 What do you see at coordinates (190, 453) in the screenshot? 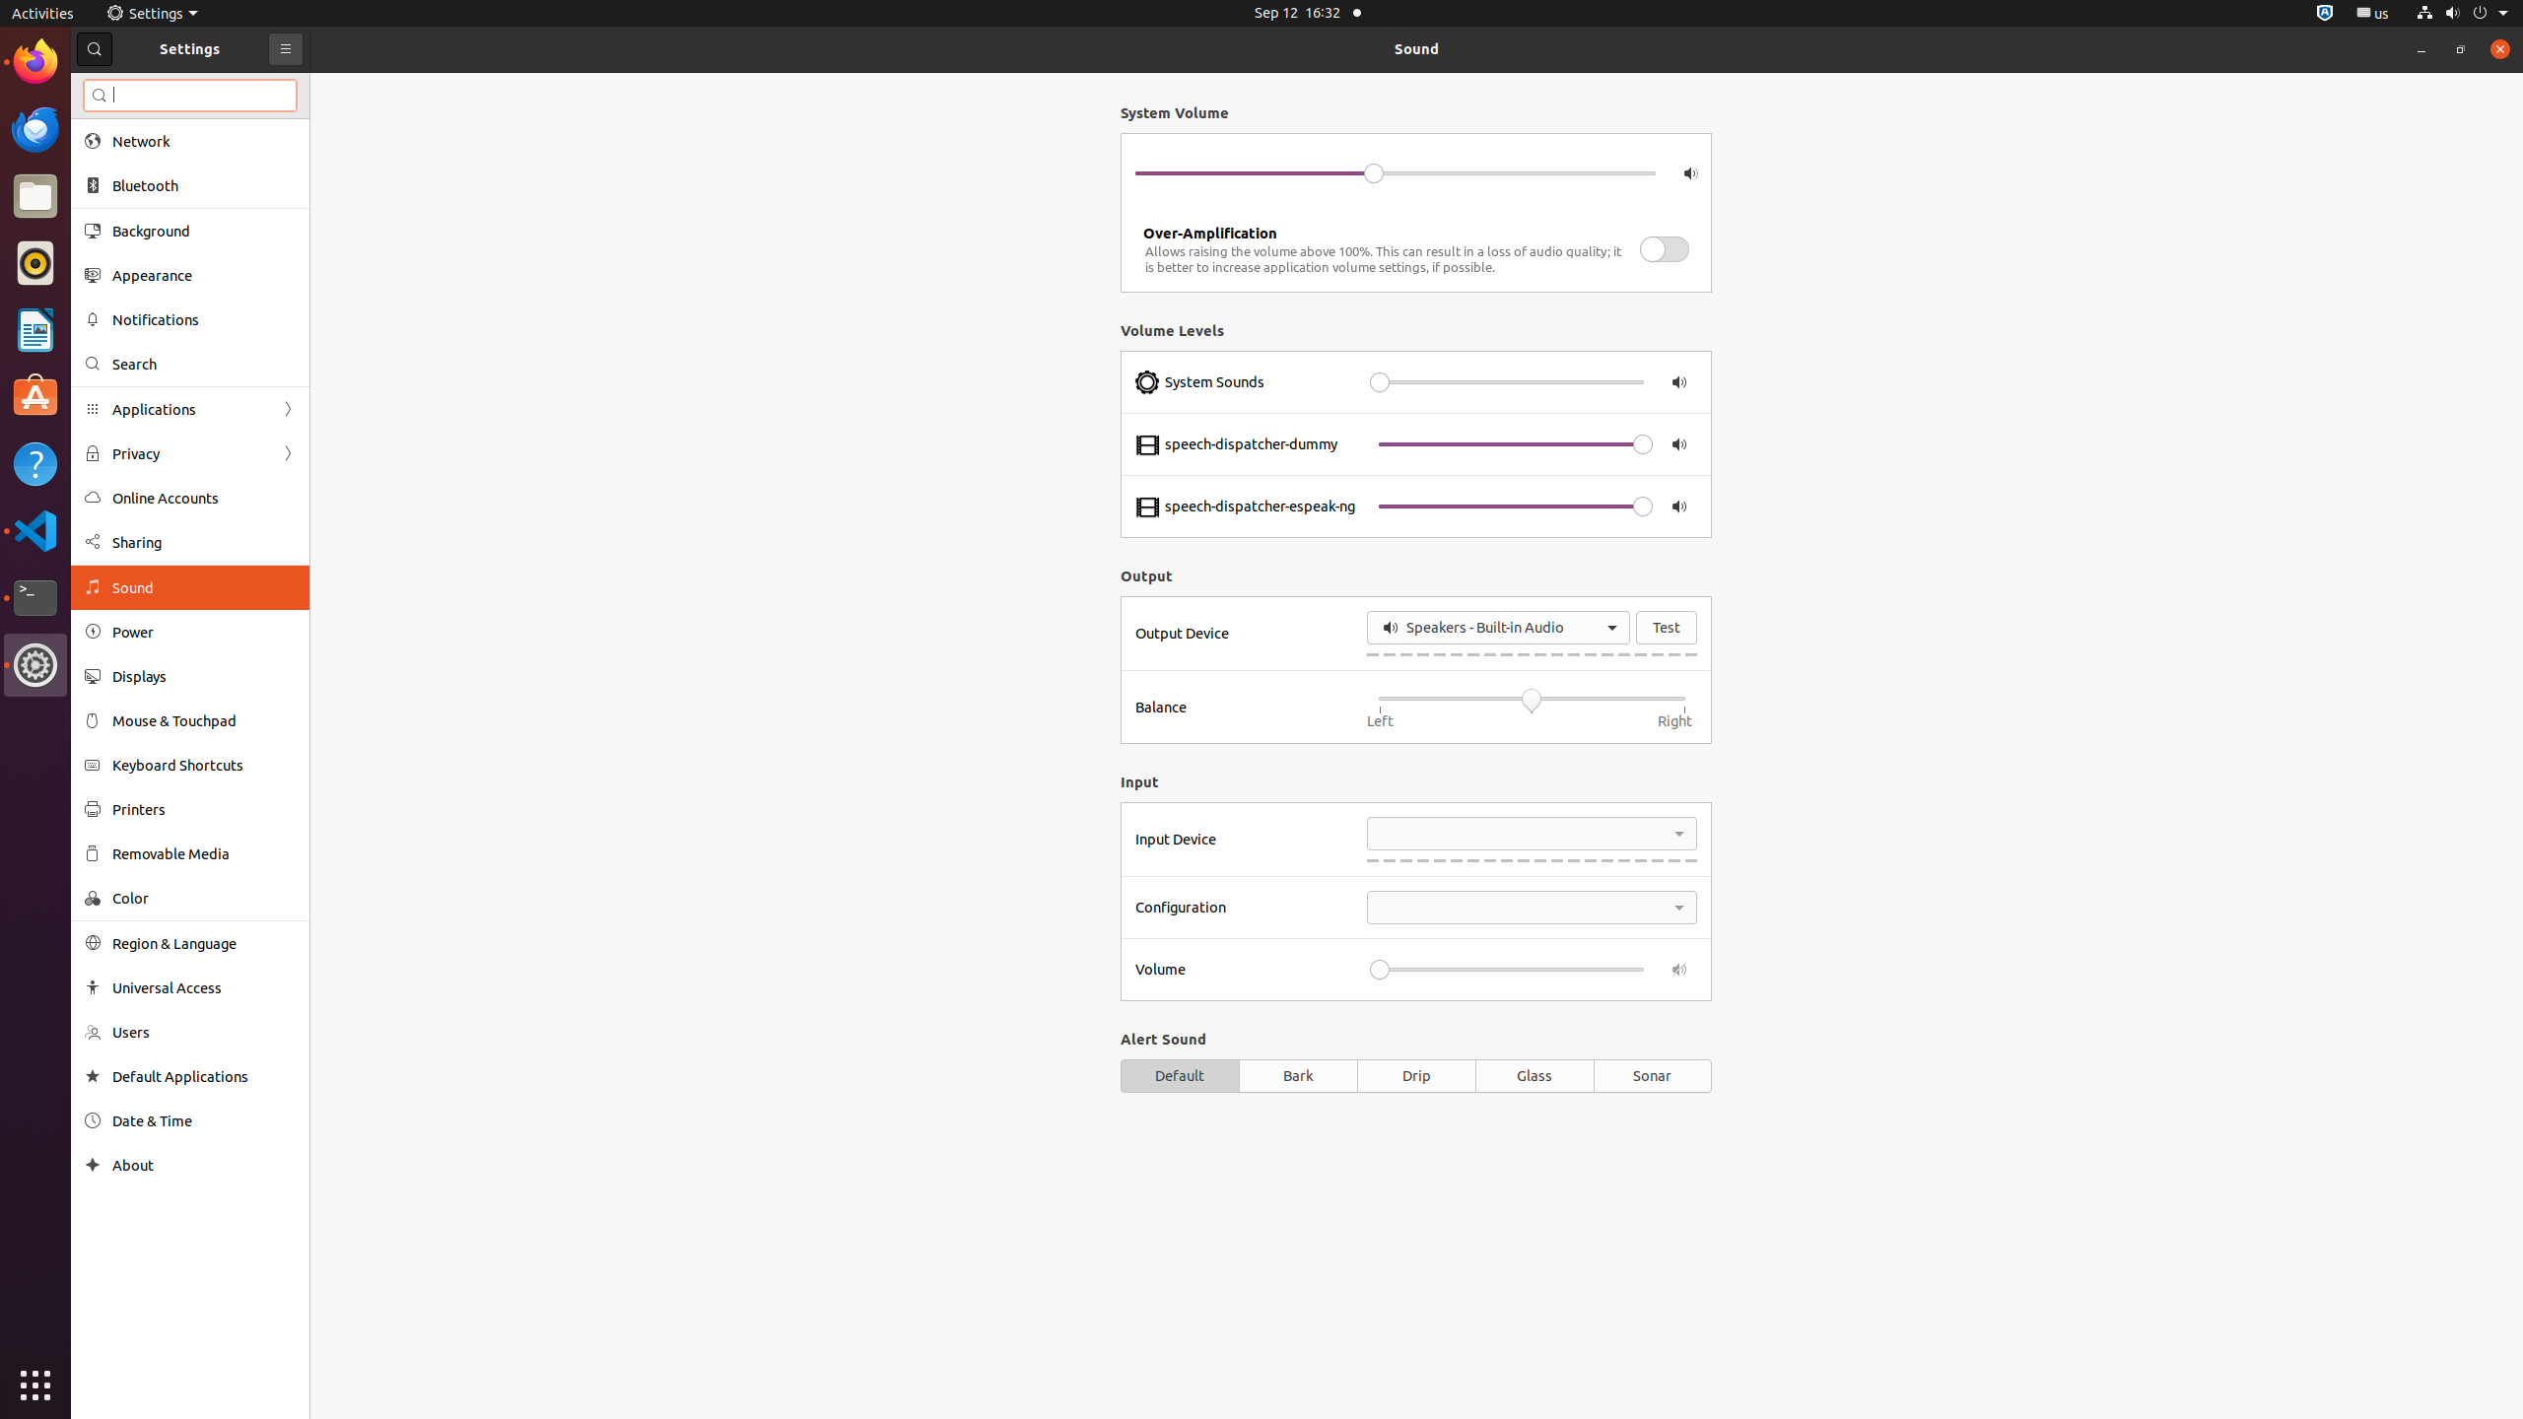
I see `Privacy` at bounding box center [190, 453].